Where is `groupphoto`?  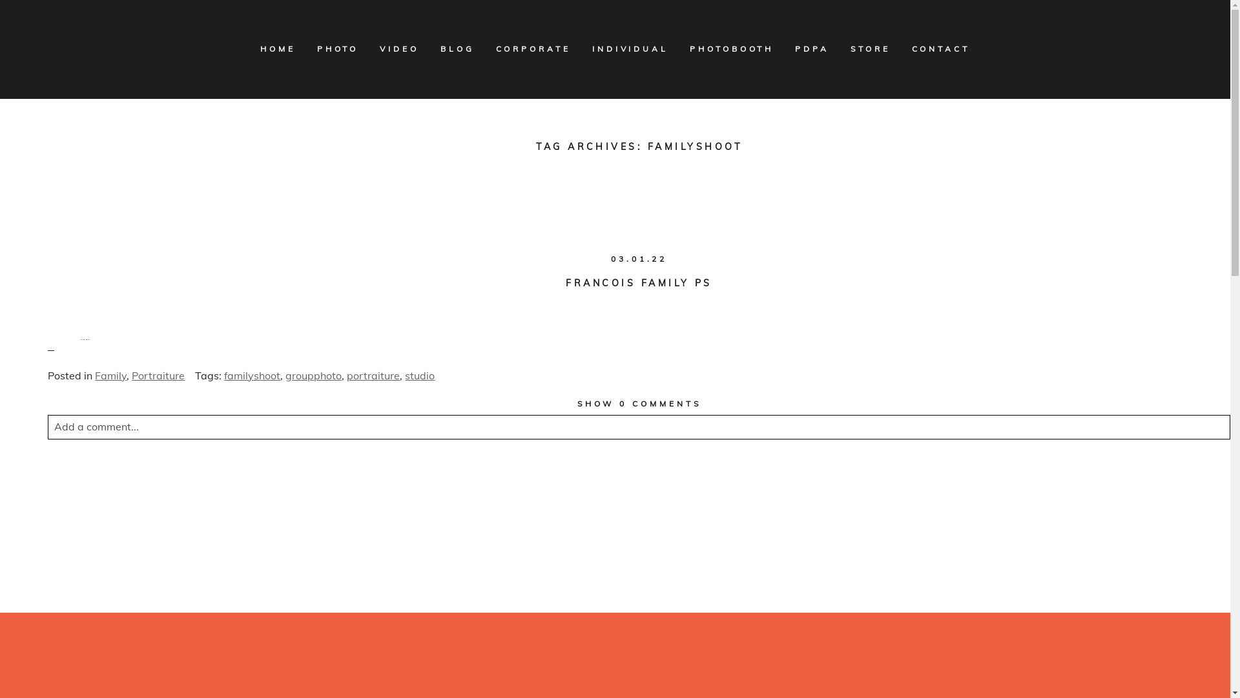 groupphoto is located at coordinates (314, 375).